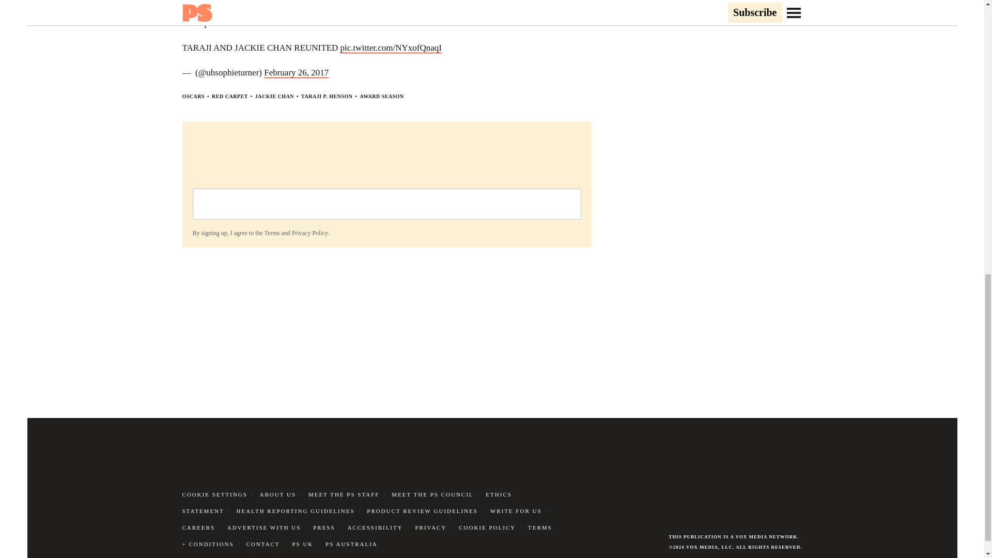 This screenshot has height=558, width=992. Describe the element at coordinates (296, 510) in the screenshot. I see `HEALTH REPORTING GUIDELINES` at that location.